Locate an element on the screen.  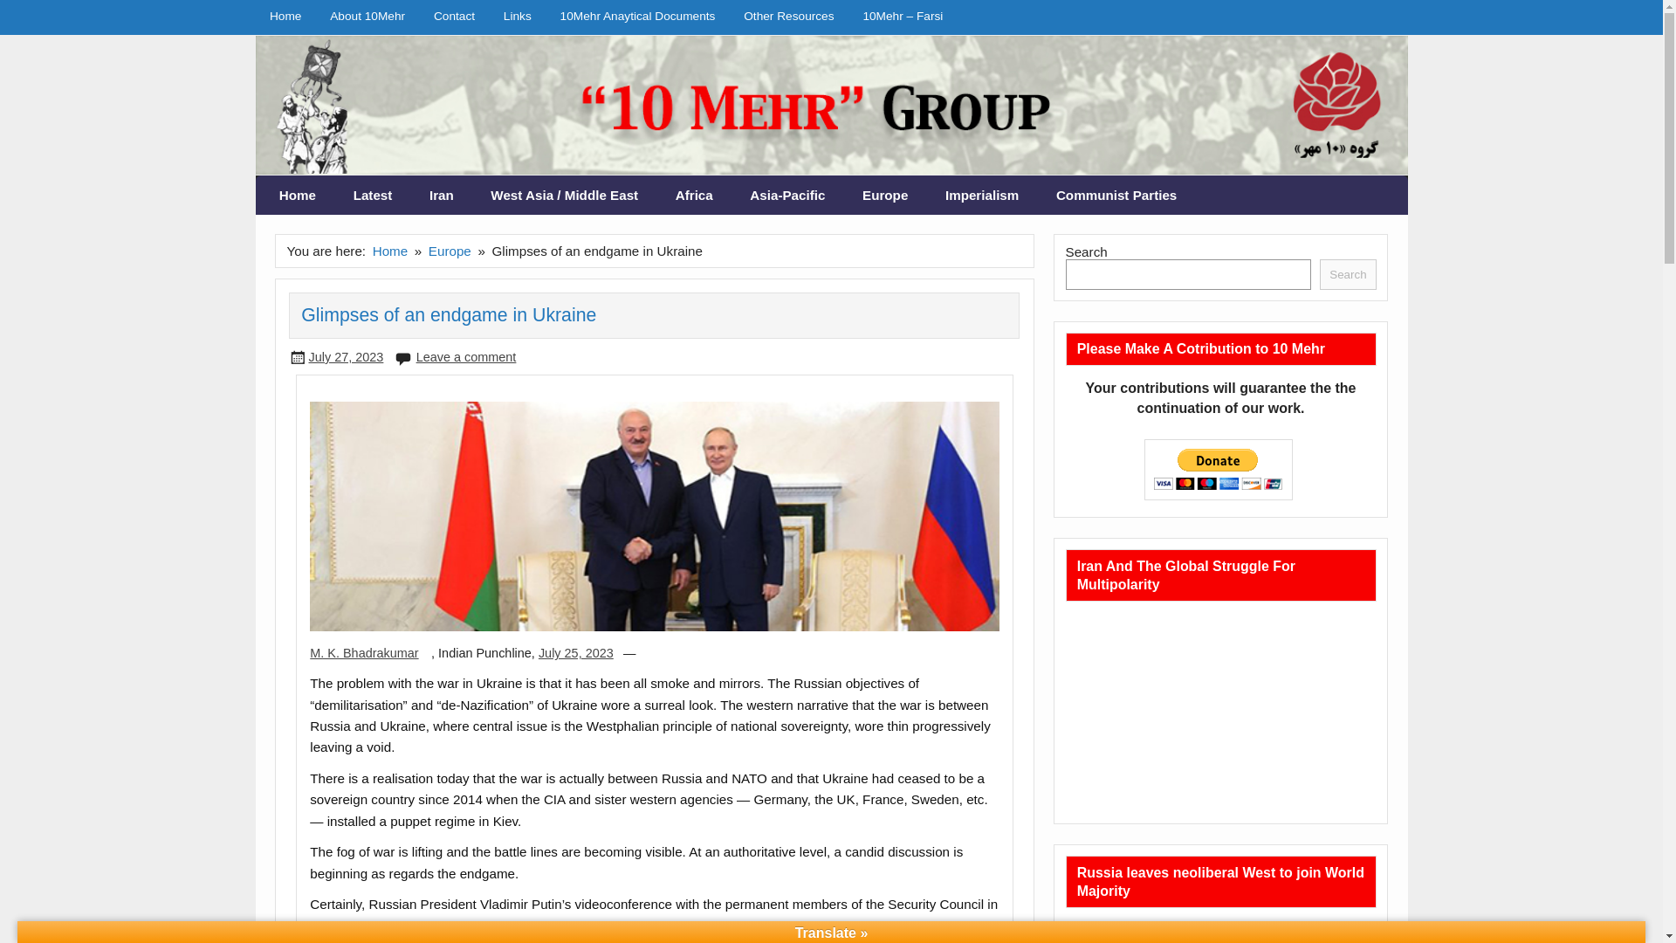
Africa is located at coordinates (693, 196).